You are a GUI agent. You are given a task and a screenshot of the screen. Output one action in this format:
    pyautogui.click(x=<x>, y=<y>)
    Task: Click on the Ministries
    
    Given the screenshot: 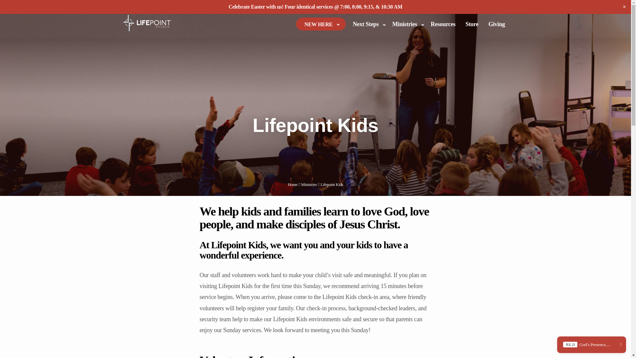 What is the action you would take?
    pyautogui.click(x=406, y=25)
    